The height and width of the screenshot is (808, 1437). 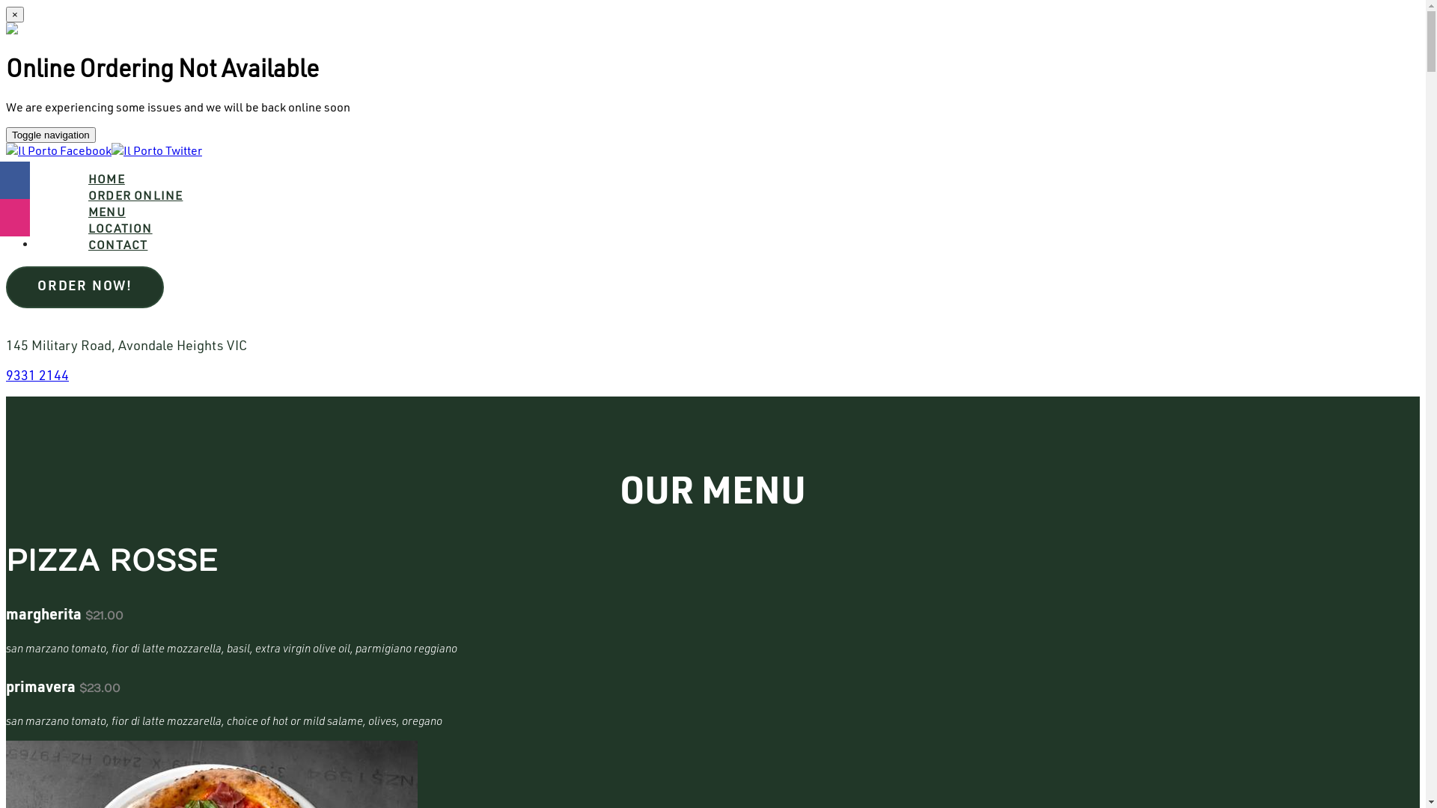 What do you see at coordinates (107, 212) in the screenshot?
I see `MENU` at bounding box center [107, 212].